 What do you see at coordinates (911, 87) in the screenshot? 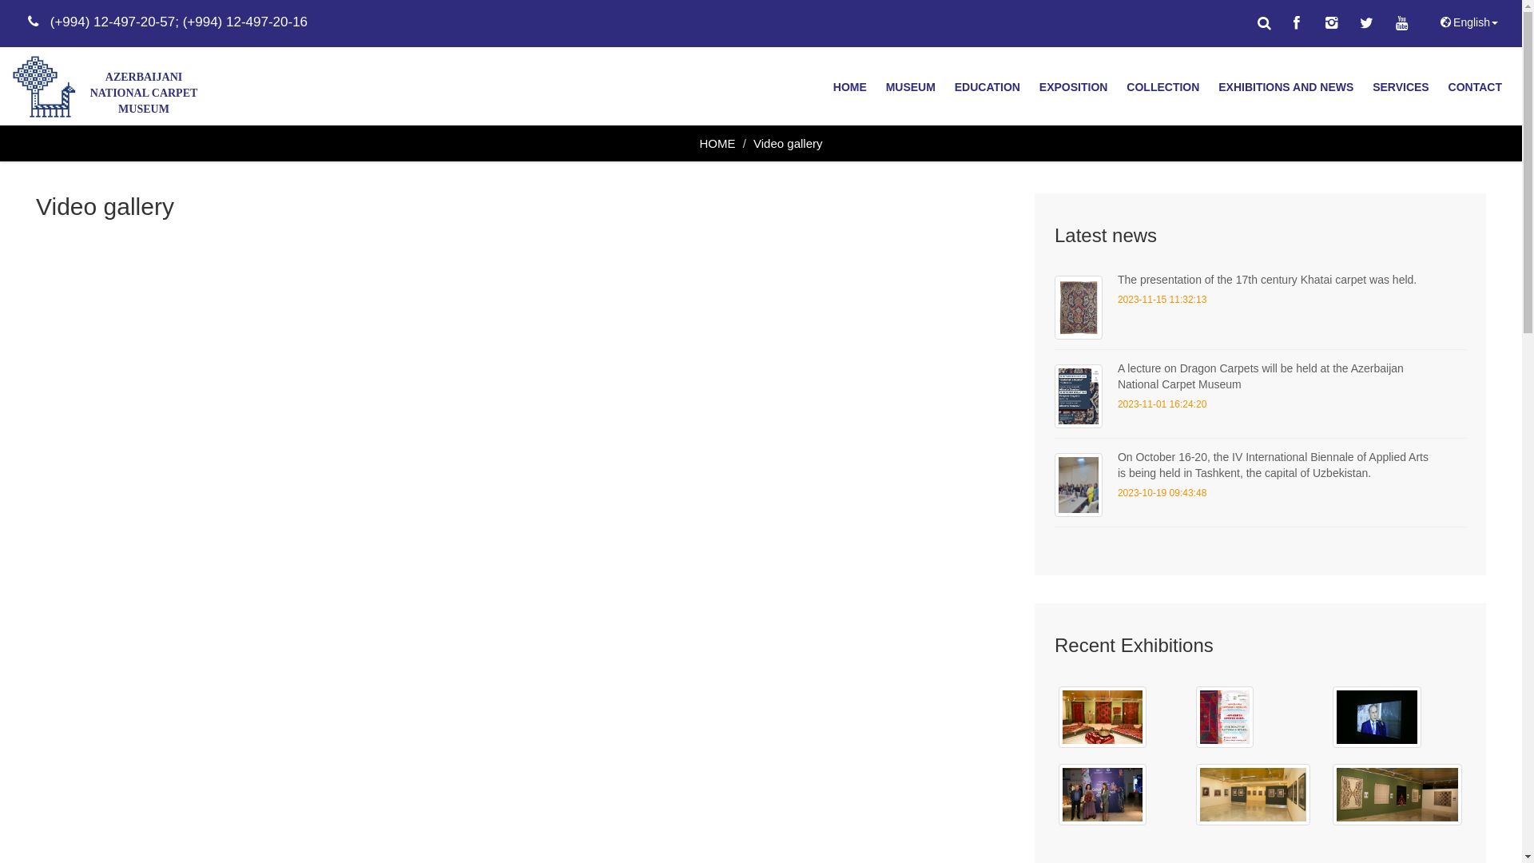
I see `MUSEUM` at bounding box center [911, 87].